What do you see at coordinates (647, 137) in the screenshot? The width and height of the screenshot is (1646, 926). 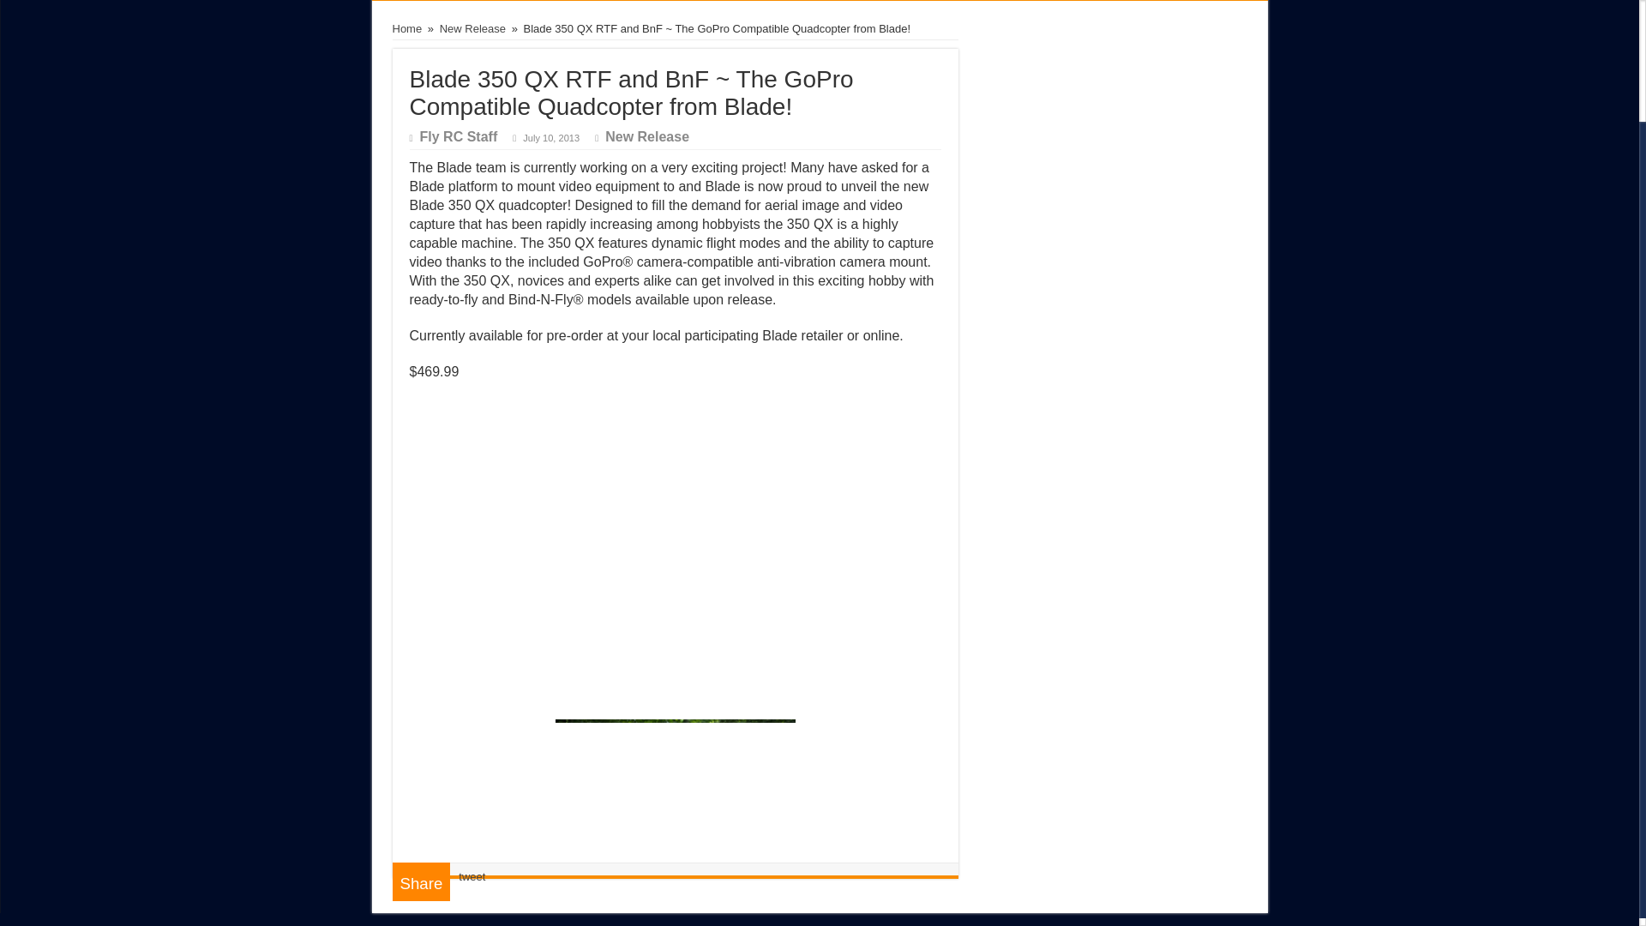 I see `New Release` at bounding box center [647, 137].